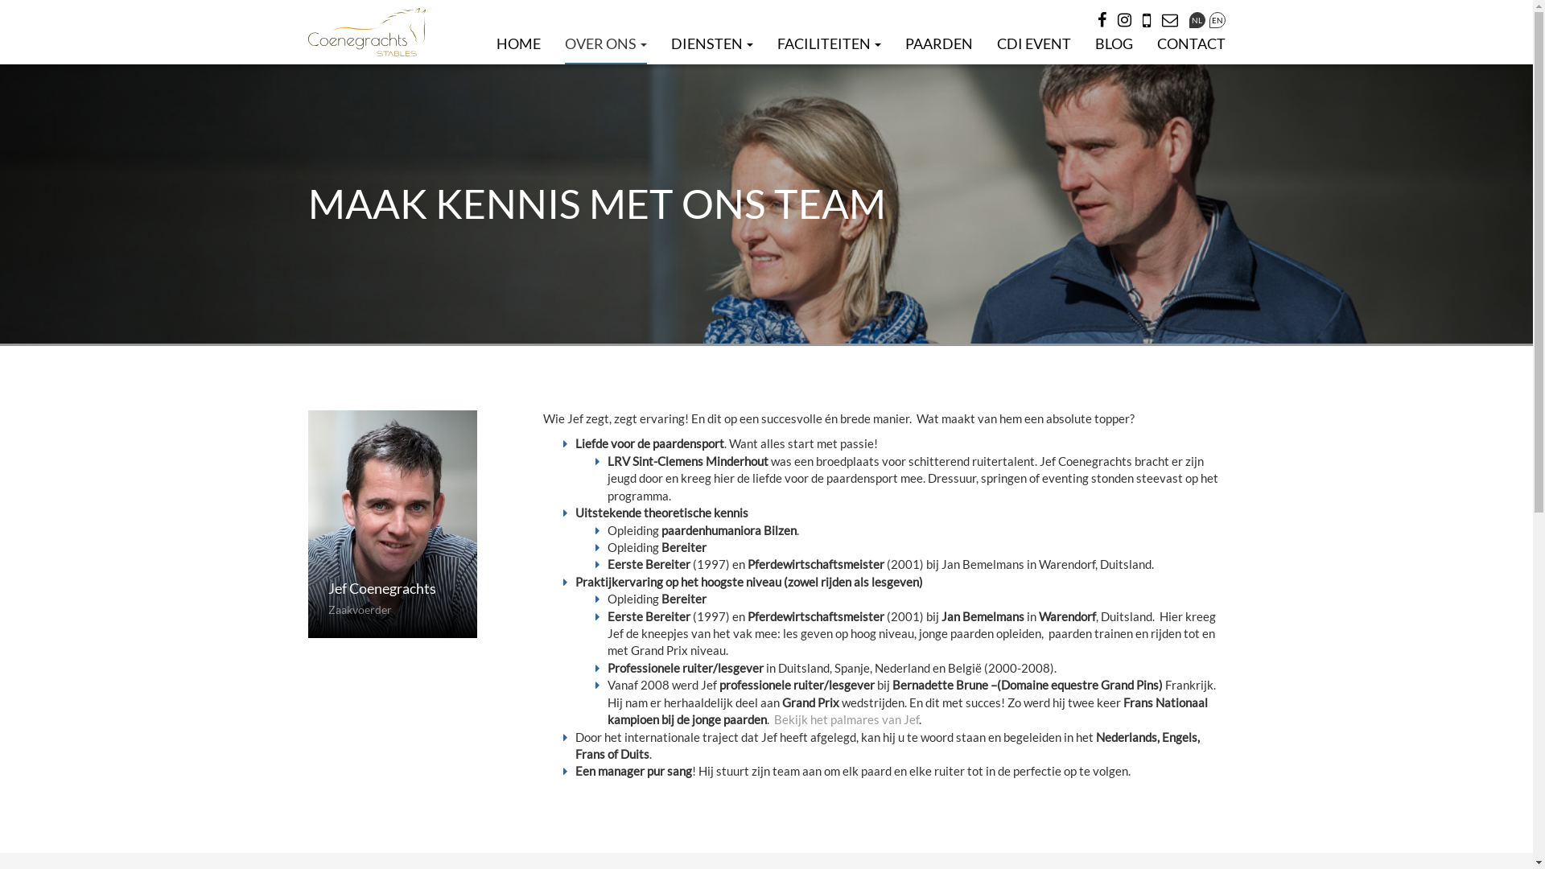  I want to click on Bekijk het palmares van Jef, so click(847, 719).